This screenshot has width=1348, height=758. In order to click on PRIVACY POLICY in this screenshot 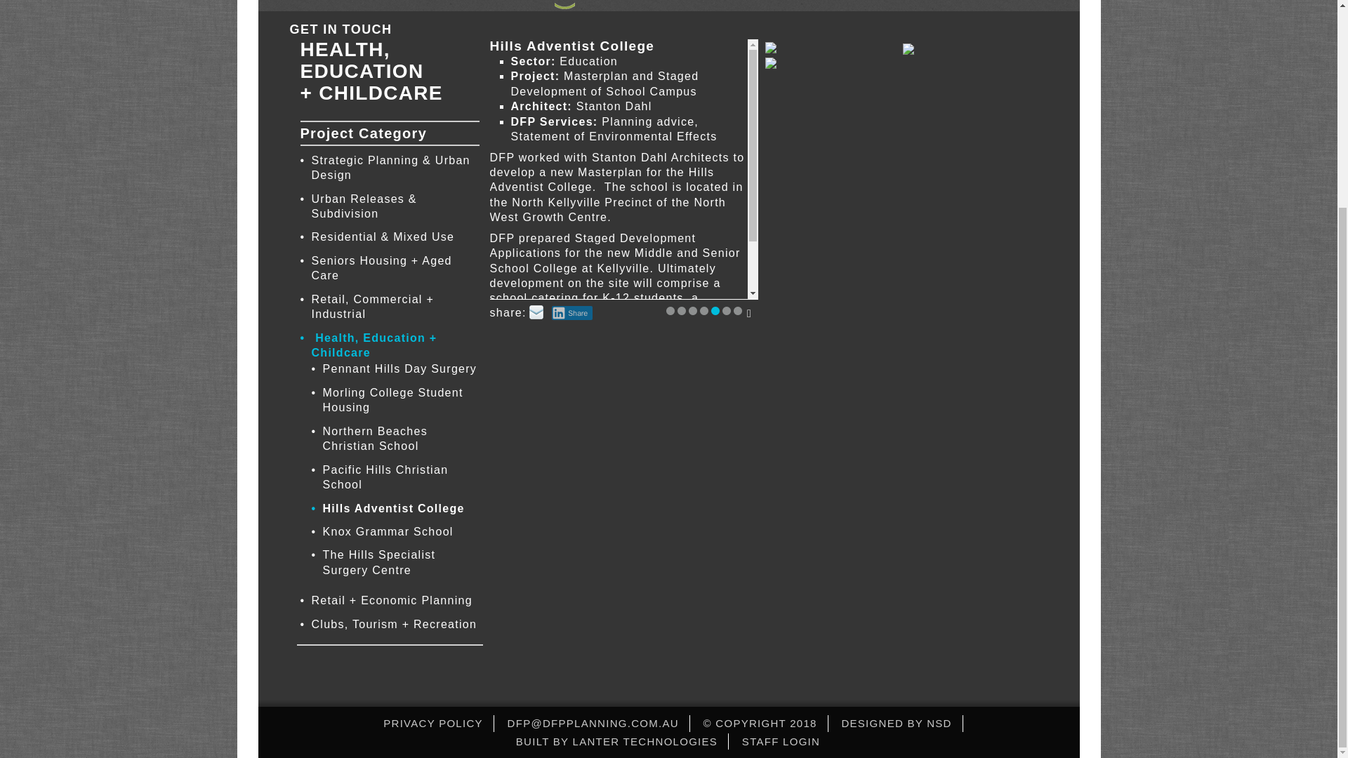, I will do `click(432, 446)`.